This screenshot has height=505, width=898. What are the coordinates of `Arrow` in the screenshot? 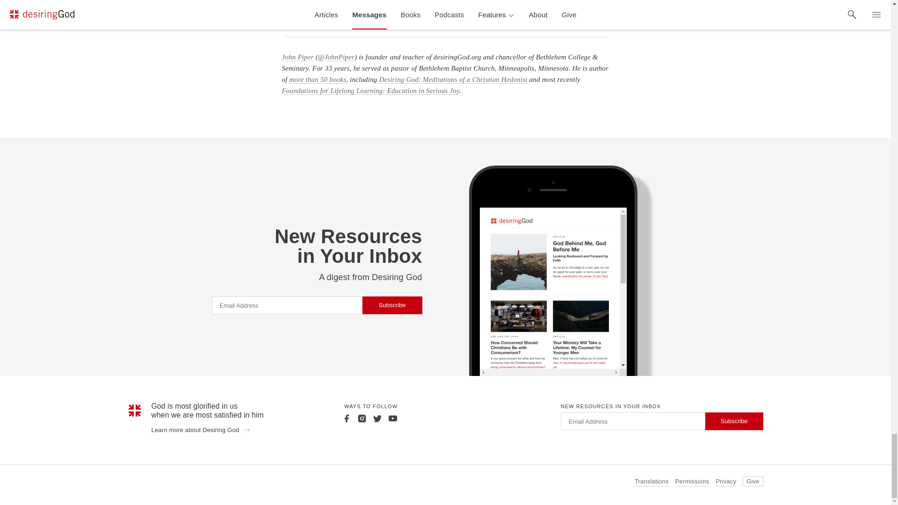 It's located at (246, 429).